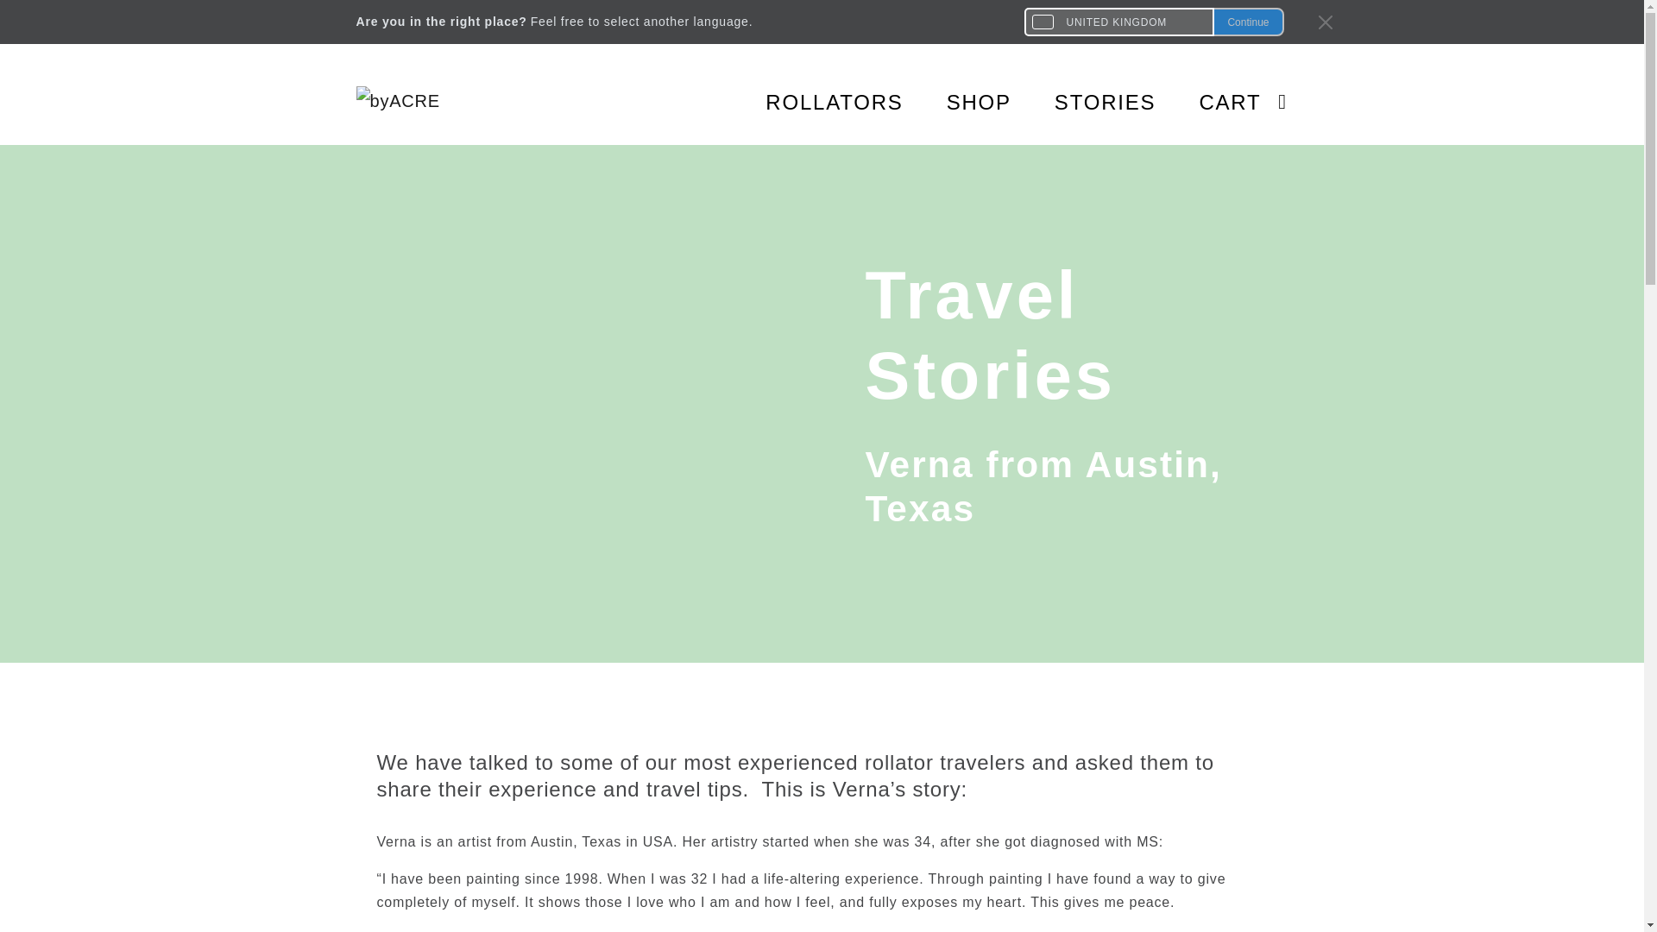 Image resolution: width=1657 pixels, height=932 pixels. I want to click on STORIES, so click(1084, 102).